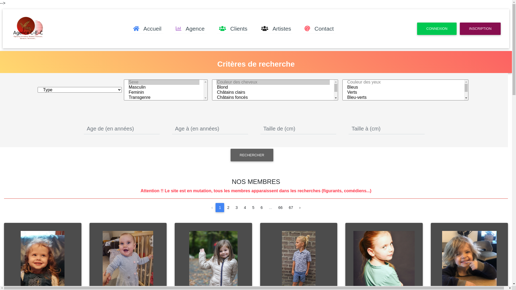 The width and height of the screenshot is (516, 290). I want to click on Contact, so click(319, 29).